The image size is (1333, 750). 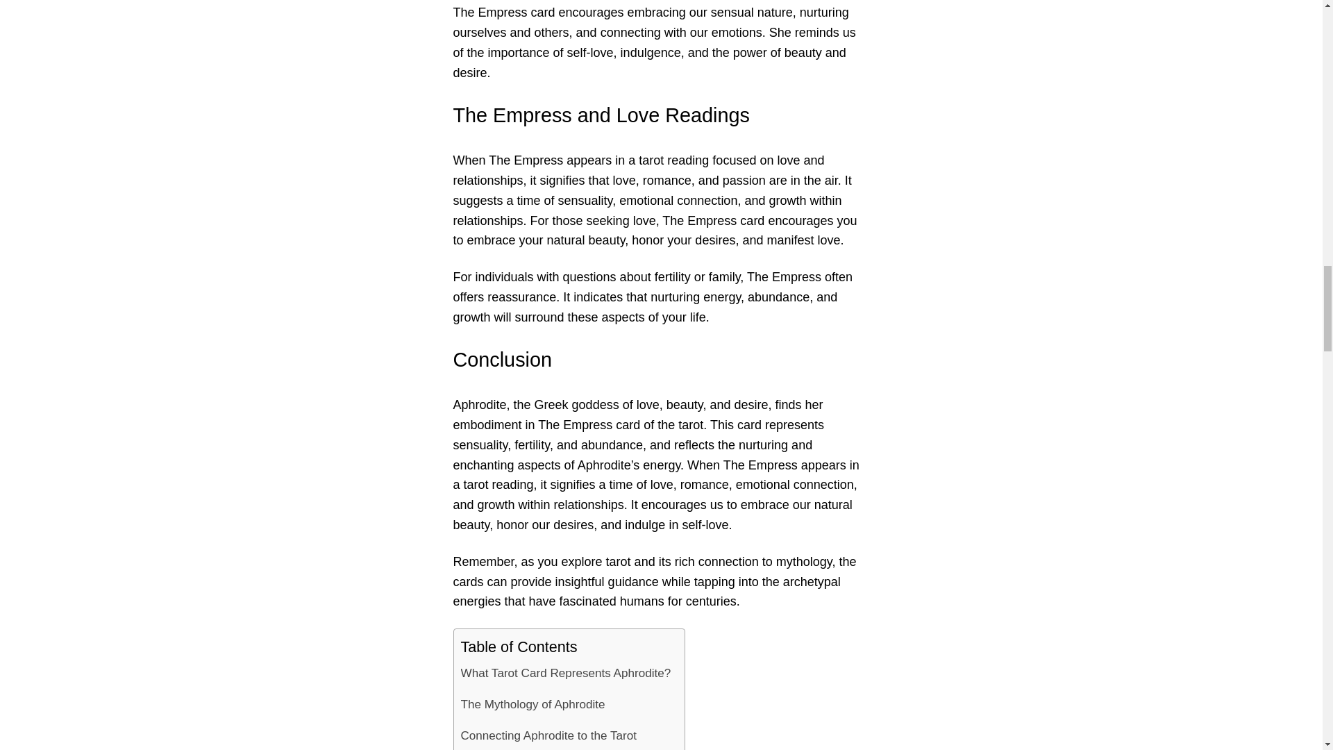 What do you see at coordinates (548, 735) in the screenshot?
I see `Connecting Aphrodite to the Tarot` at bounding box center [548, 735].